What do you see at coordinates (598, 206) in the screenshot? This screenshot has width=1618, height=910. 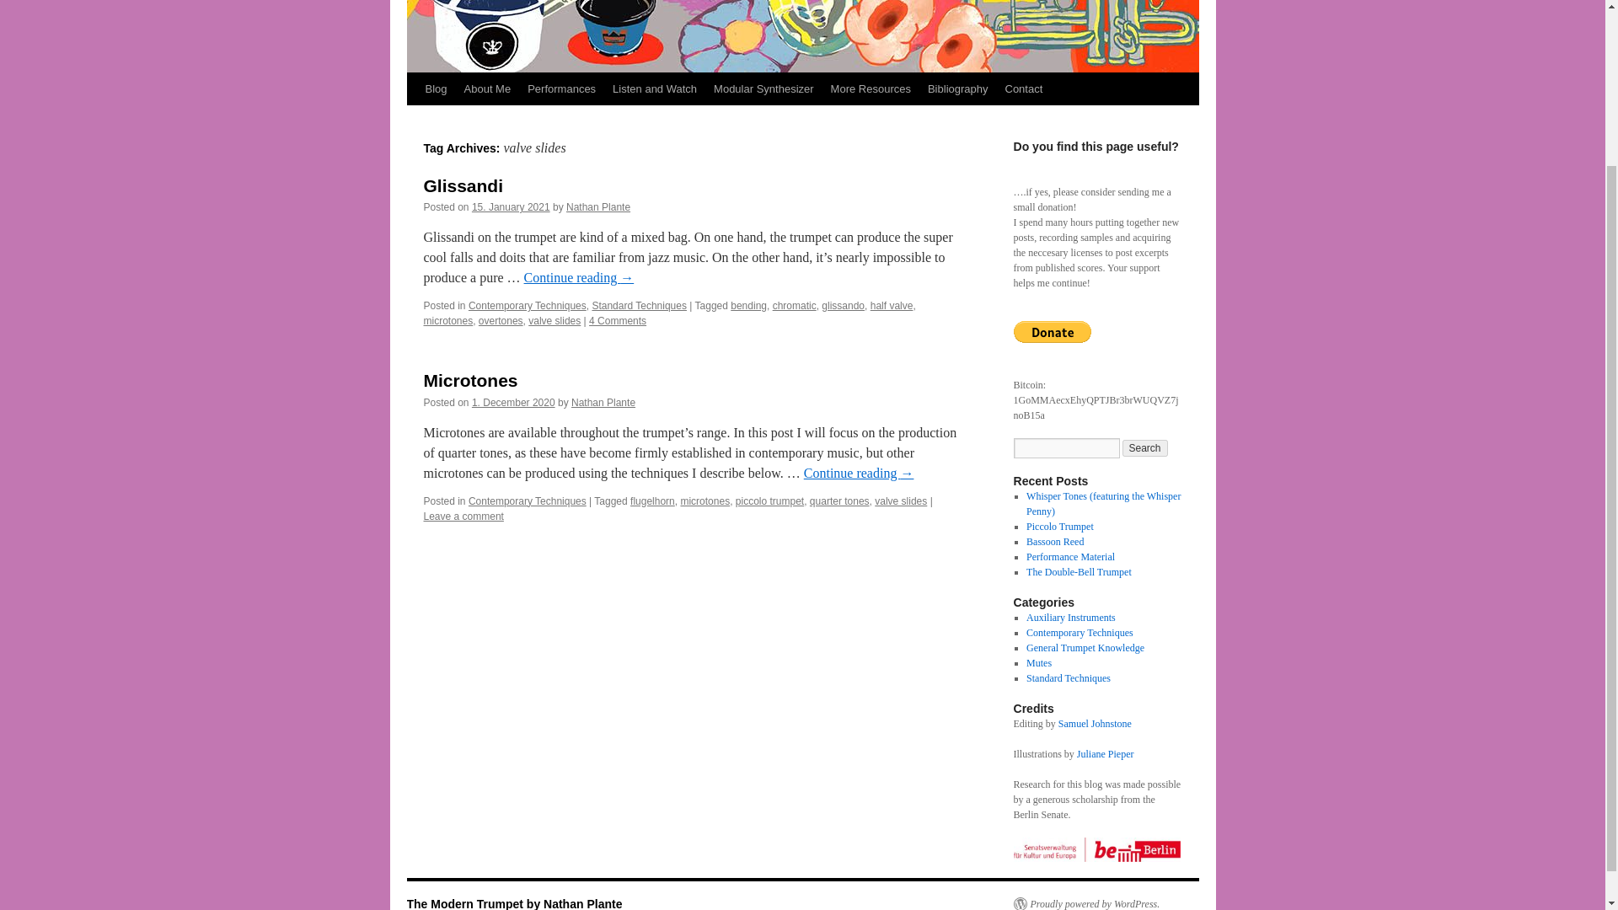 I see `View all posts by Nathan Plante` at bounding box center [598, 206].